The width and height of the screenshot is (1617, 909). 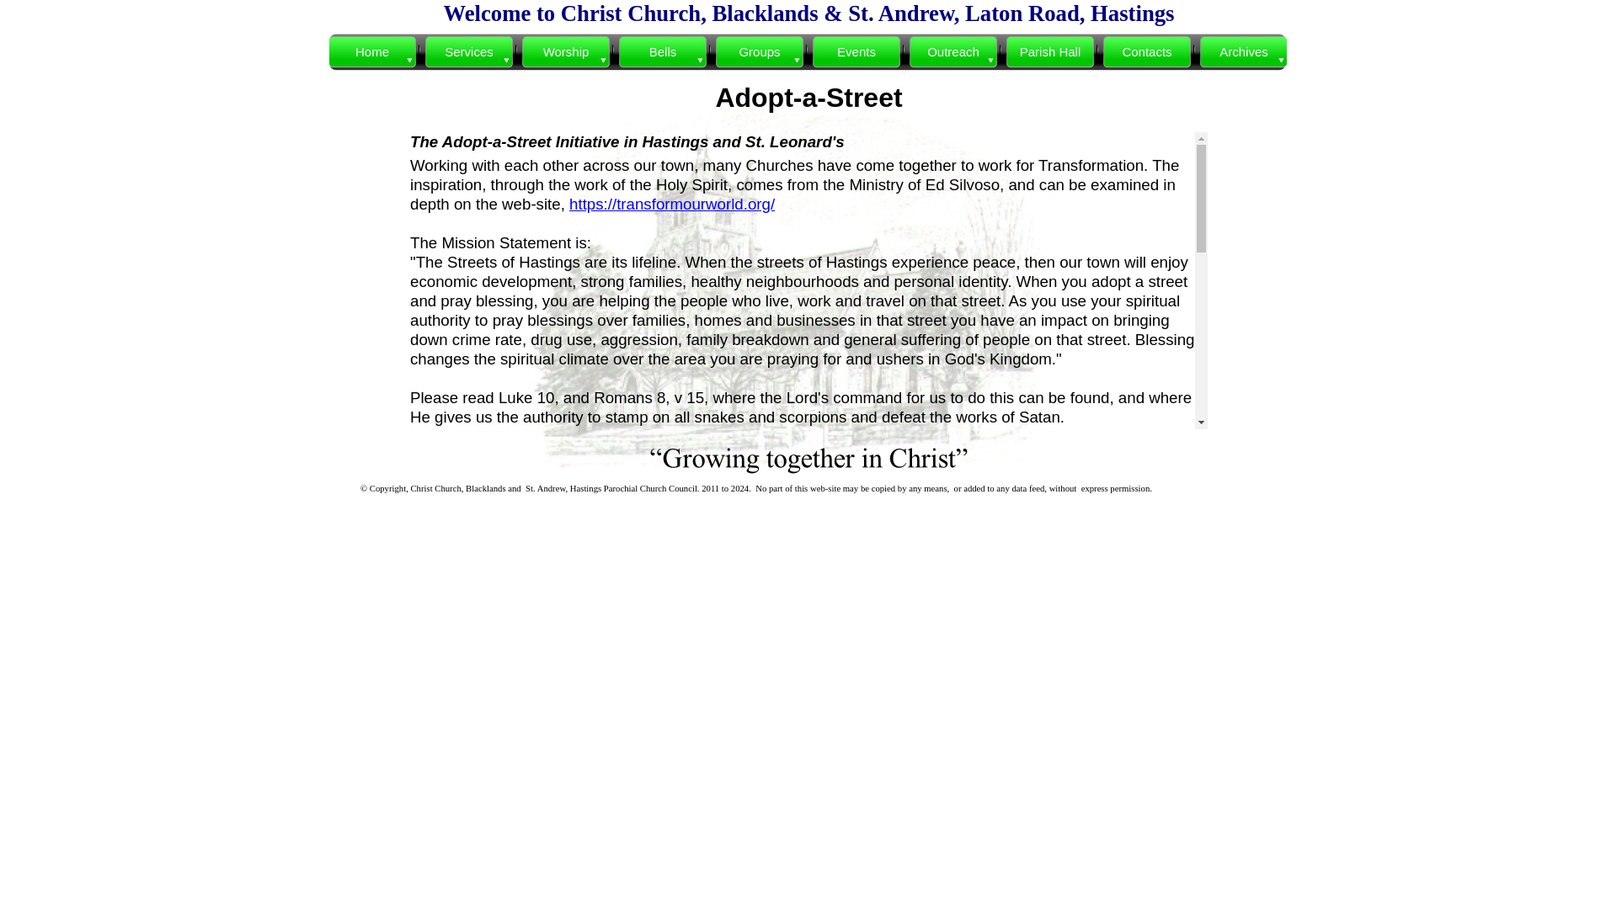 What do you see at coordinates (372, 52) in the screenshot?
I see `Home` at bounding box center [372, 52].